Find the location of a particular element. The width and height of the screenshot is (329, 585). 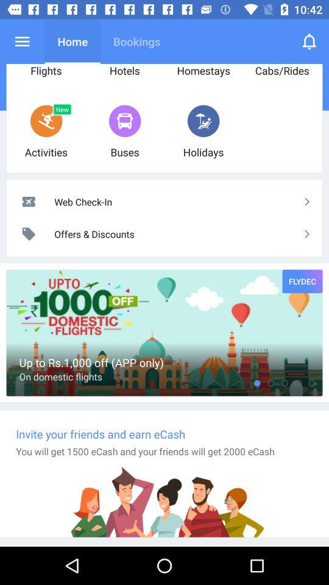

press icon below the flydec icon is located at coordinates (284, 383).